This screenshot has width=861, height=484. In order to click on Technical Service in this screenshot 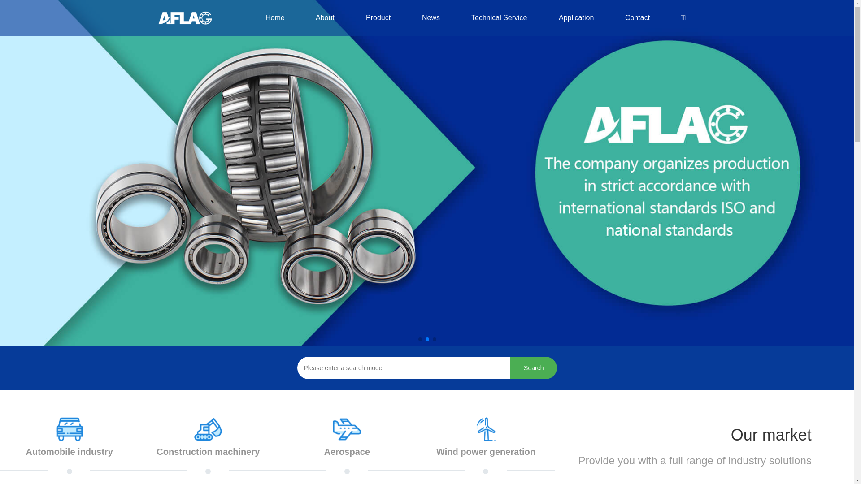, I will do `click(500, 18)`.